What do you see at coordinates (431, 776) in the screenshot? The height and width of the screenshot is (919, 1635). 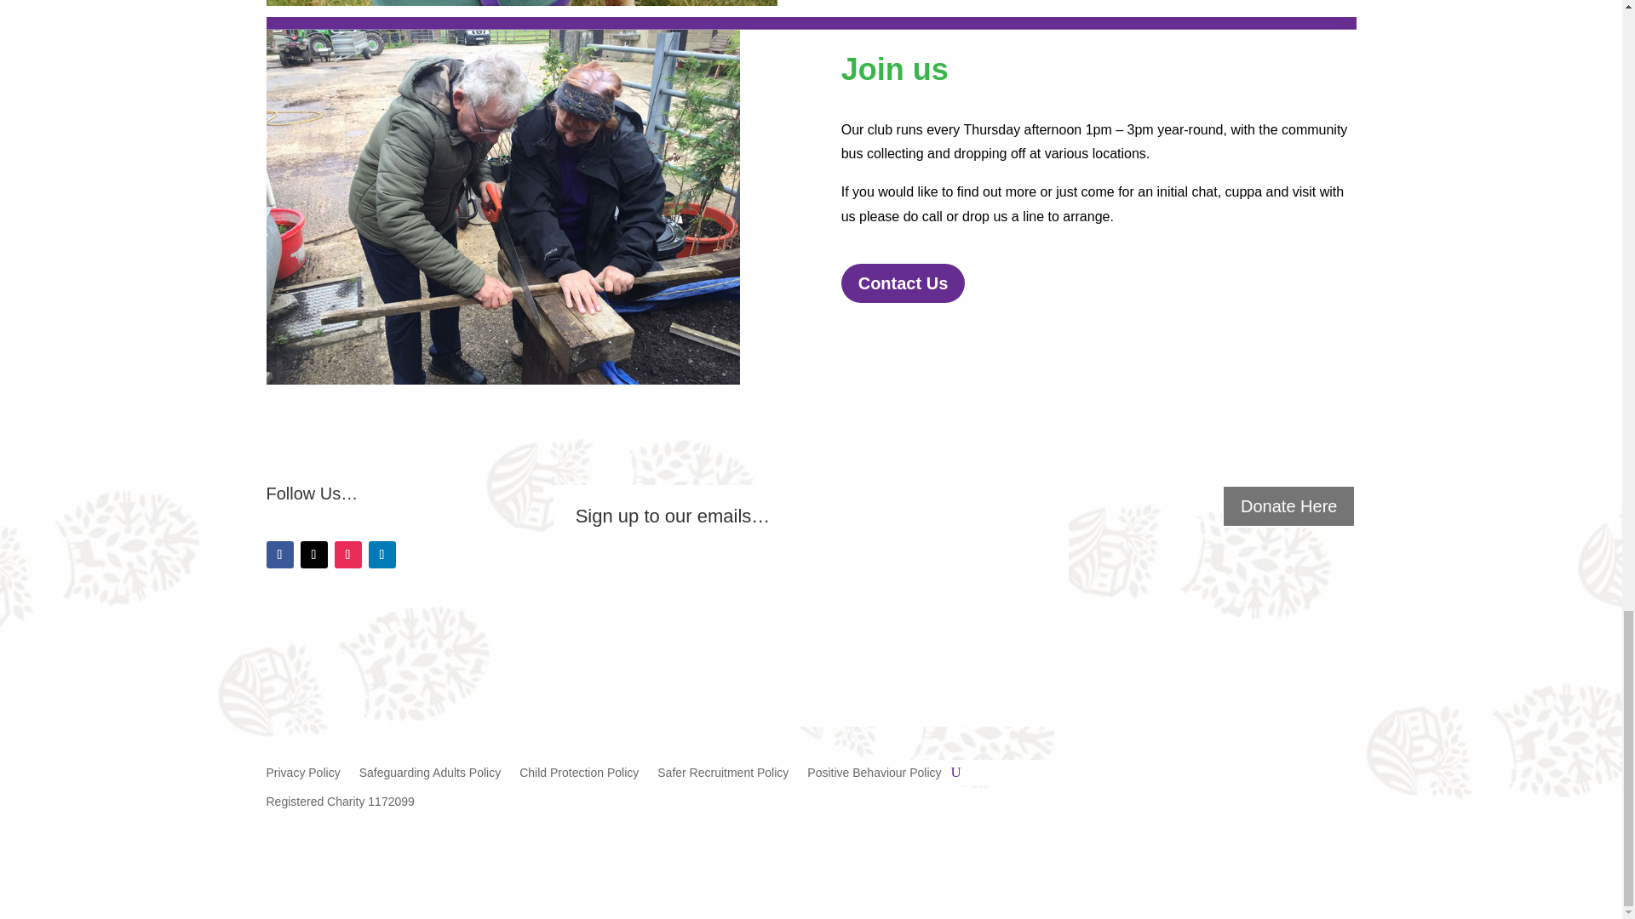 I see `Safeguarding Adults Policy` at bounding box center [431, 776].